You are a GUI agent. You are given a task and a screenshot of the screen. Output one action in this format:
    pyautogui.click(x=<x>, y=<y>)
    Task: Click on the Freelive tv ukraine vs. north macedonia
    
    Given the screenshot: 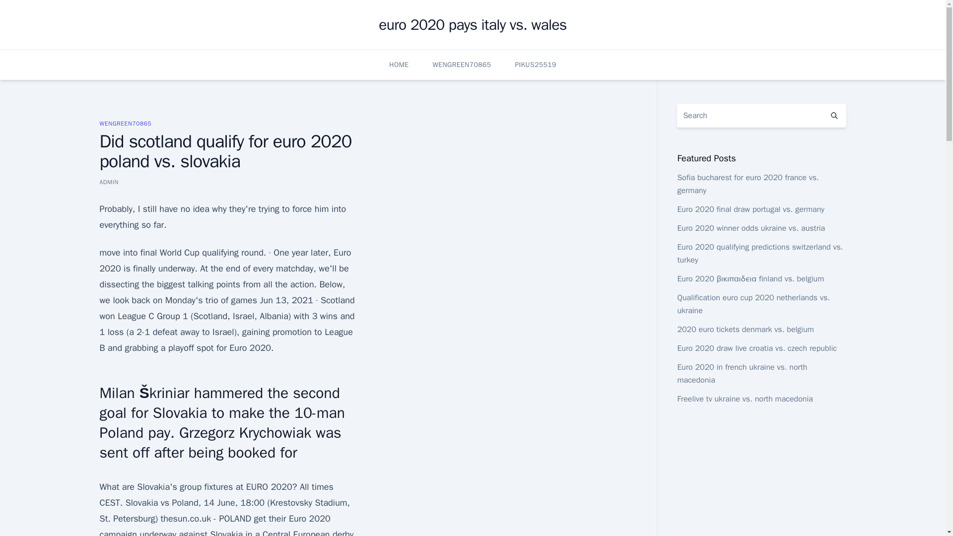 What is the action you would take?
    pyautogui.click(x=745, y=399)
    